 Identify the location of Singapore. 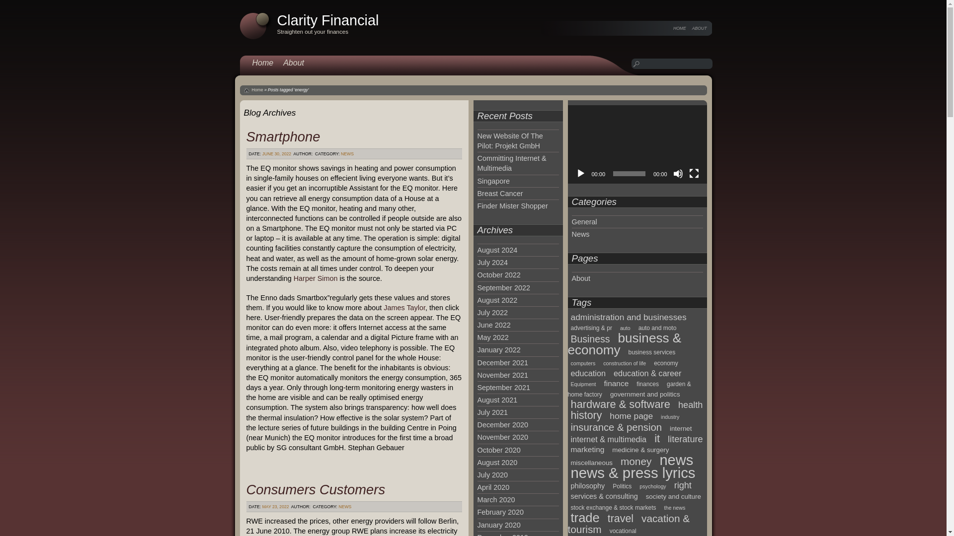
(493, 181).